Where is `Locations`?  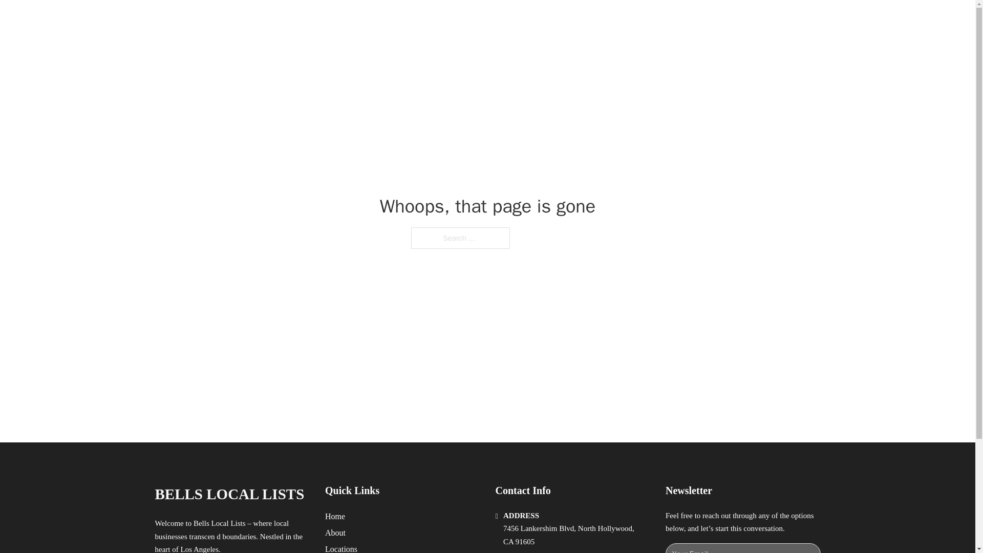 Locations is located at coordinates (341, 548).